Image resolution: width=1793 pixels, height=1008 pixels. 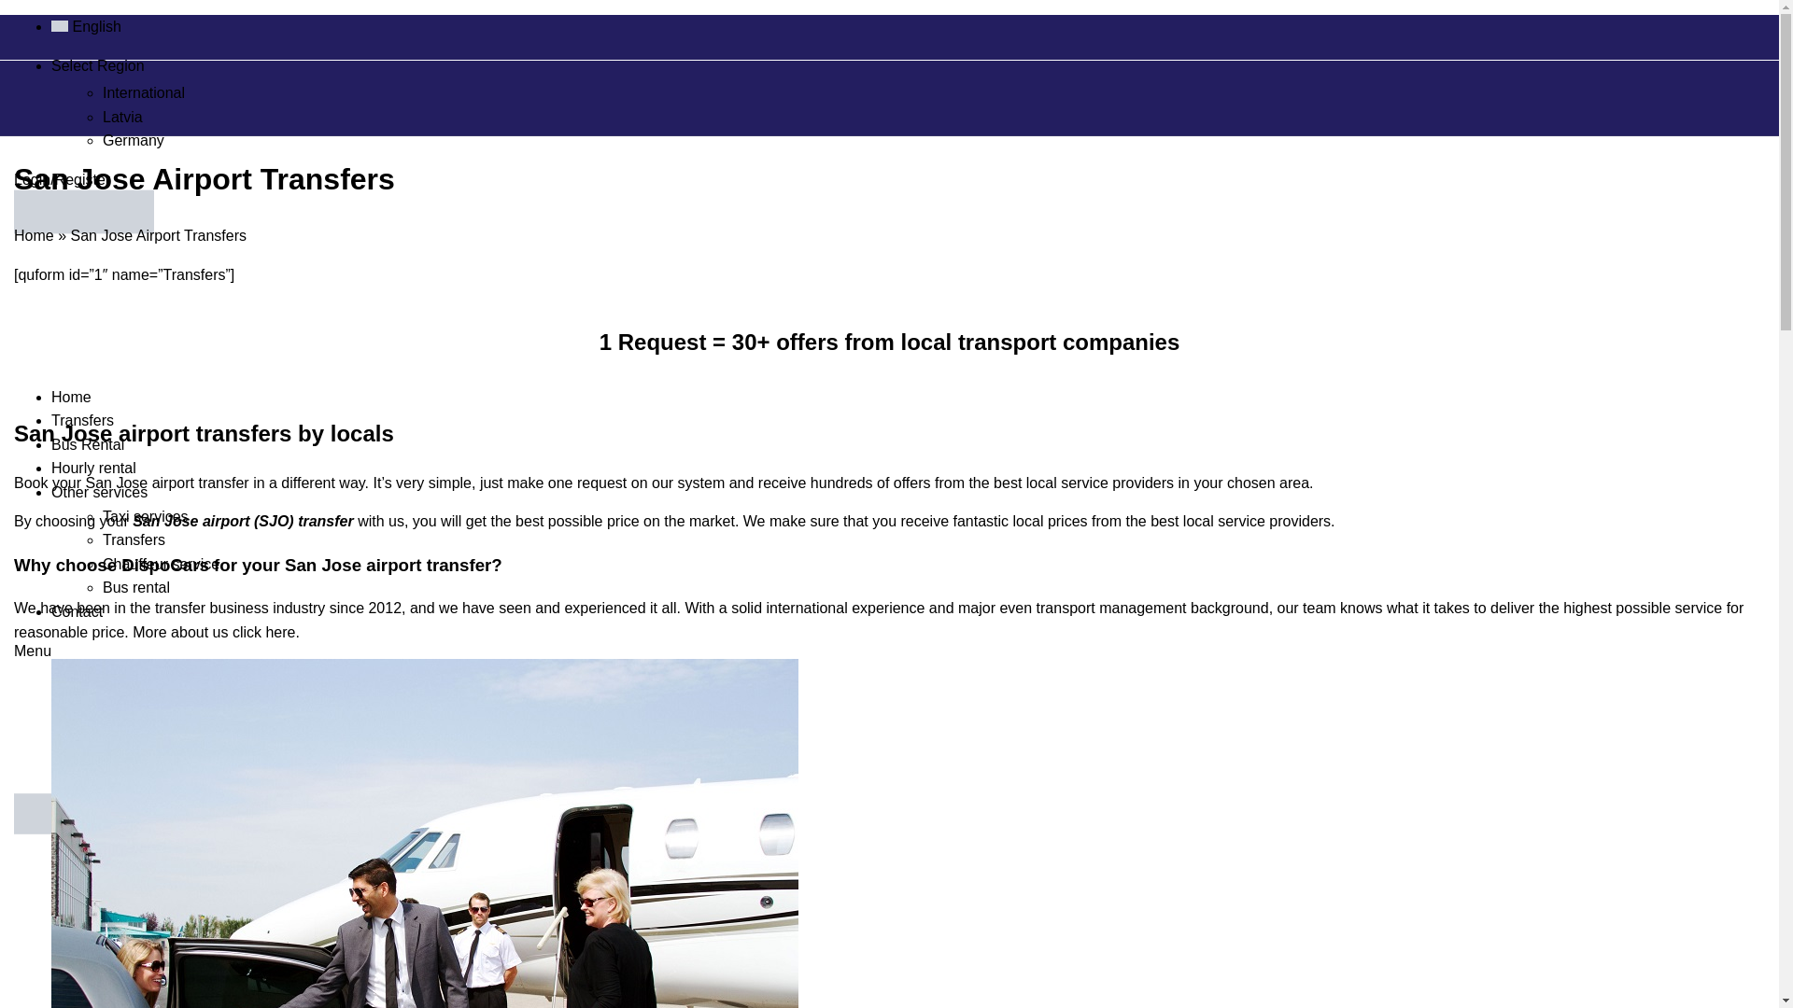 I want to click on Germany, so click(x=550, y=112).